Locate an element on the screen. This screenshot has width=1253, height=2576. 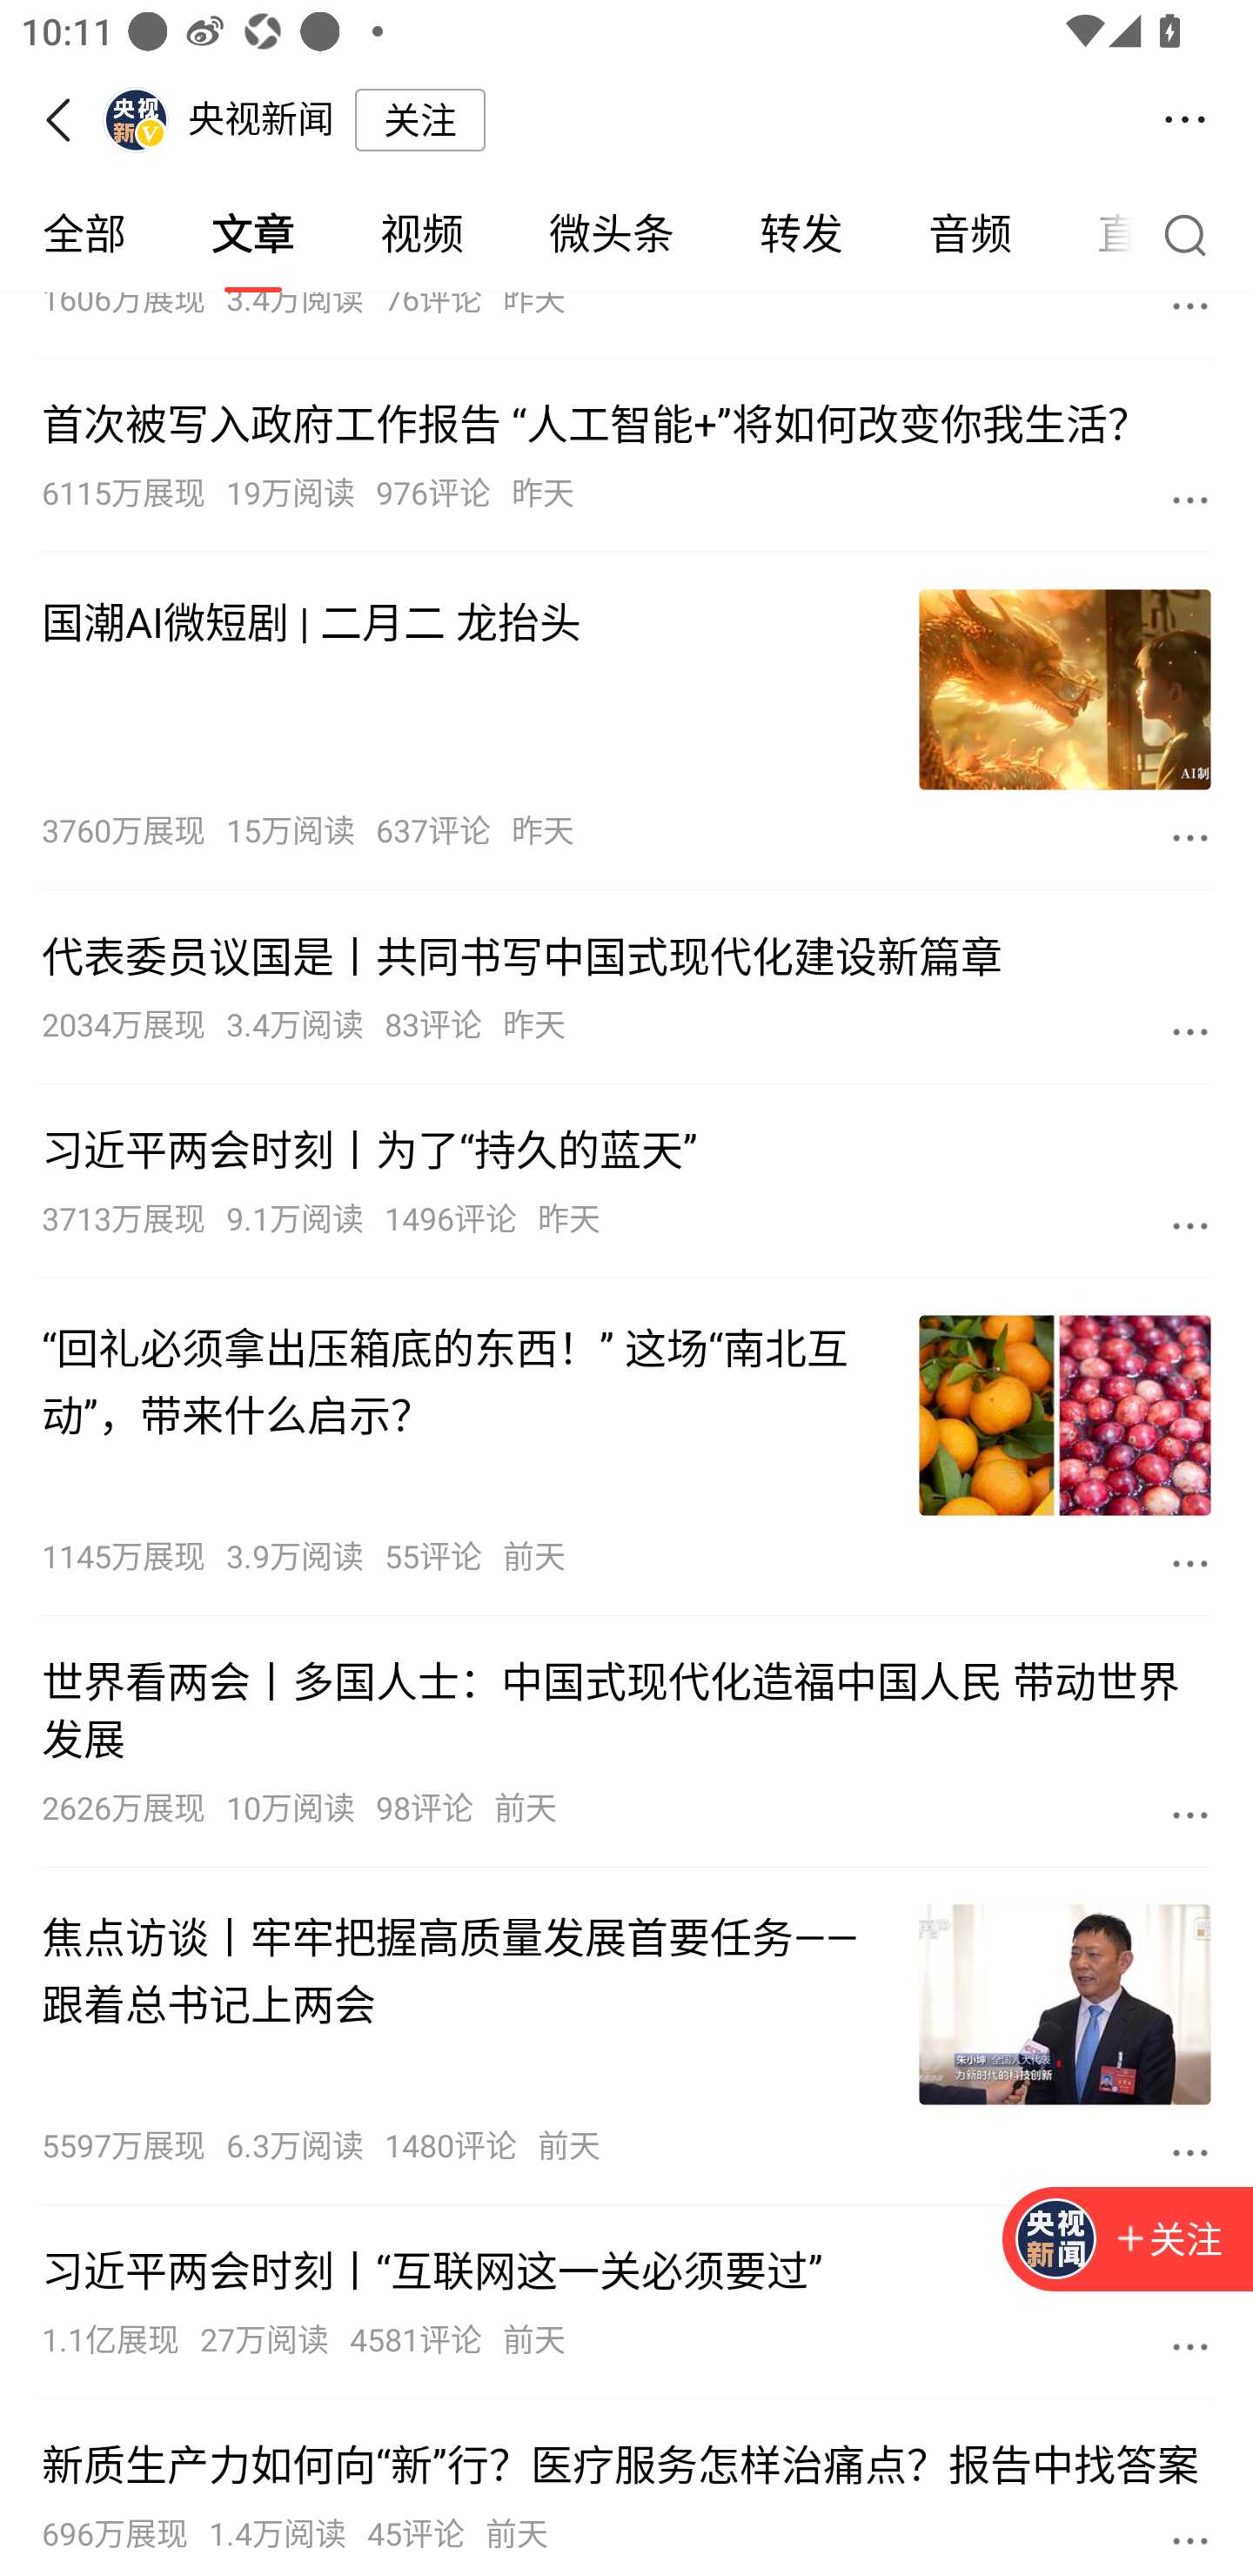
    关注 is located at coordinates (1168, 2240).